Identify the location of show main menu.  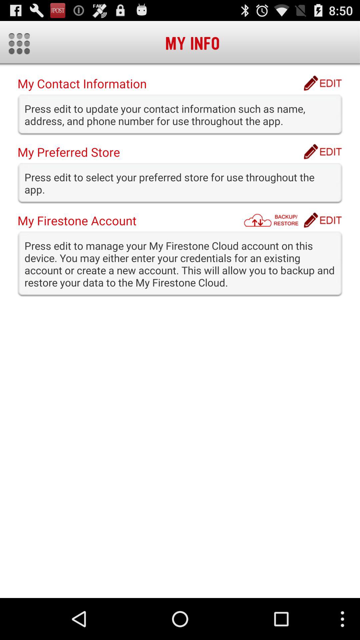
(19, 43).